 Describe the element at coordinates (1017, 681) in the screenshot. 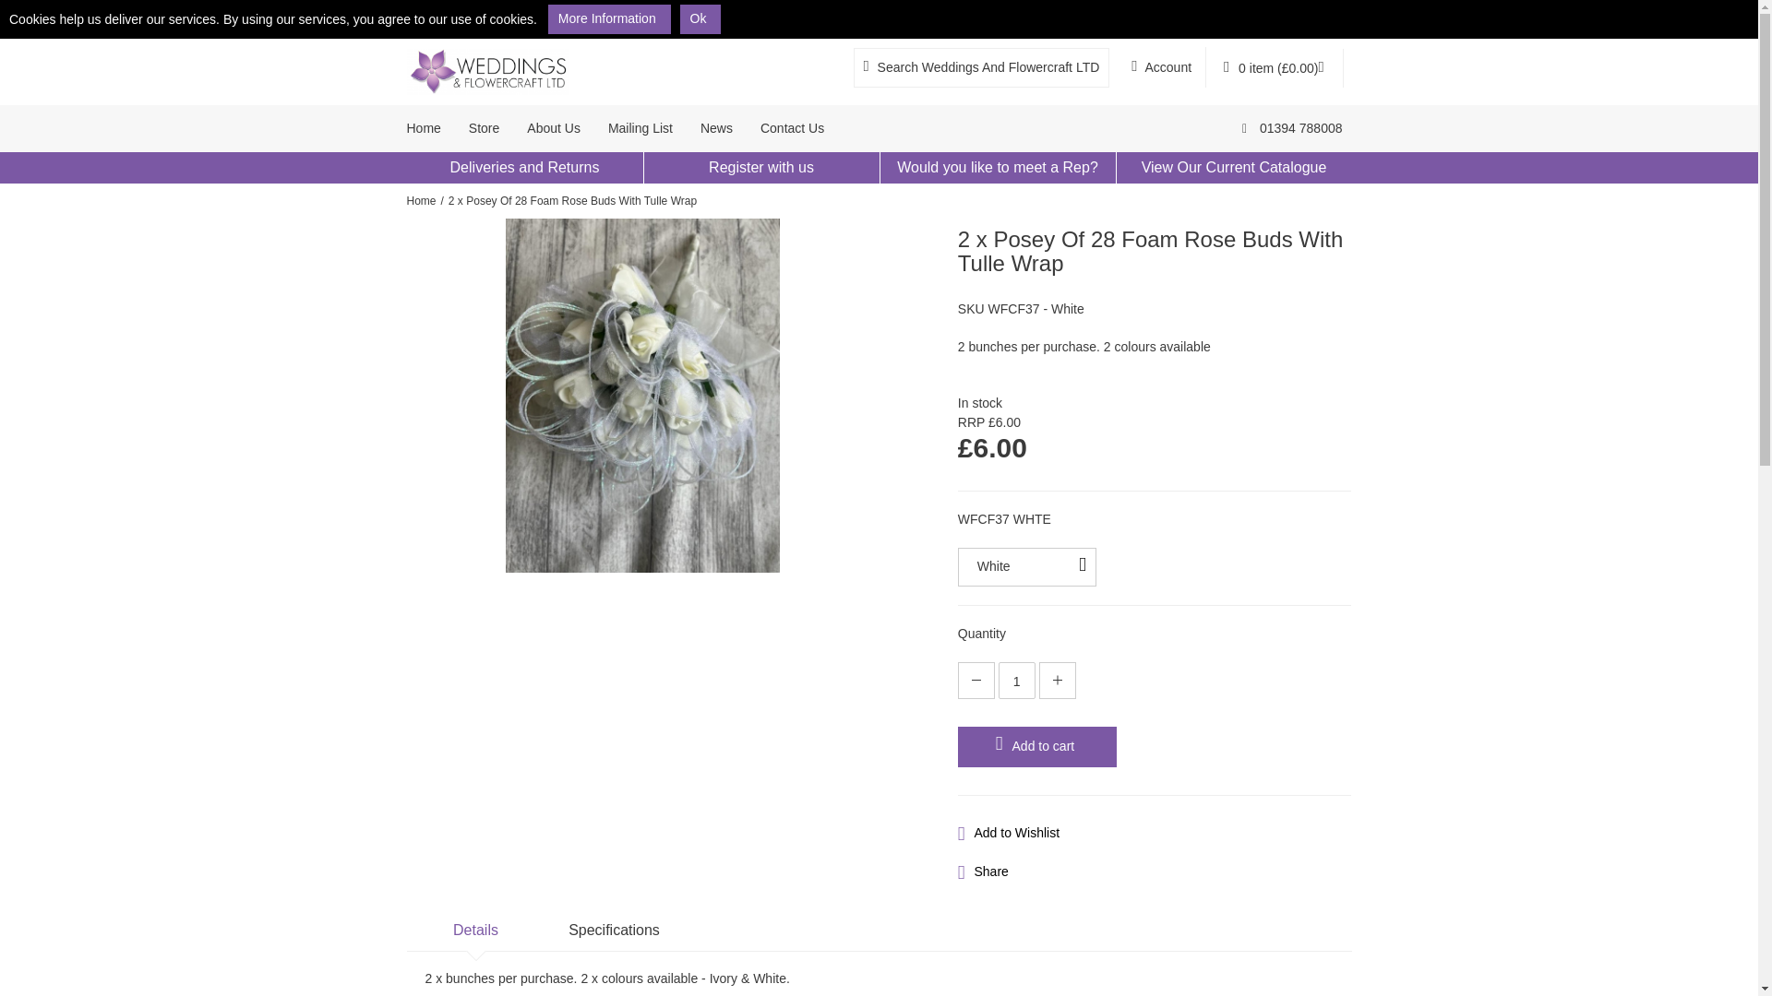

I see `1` at that location.